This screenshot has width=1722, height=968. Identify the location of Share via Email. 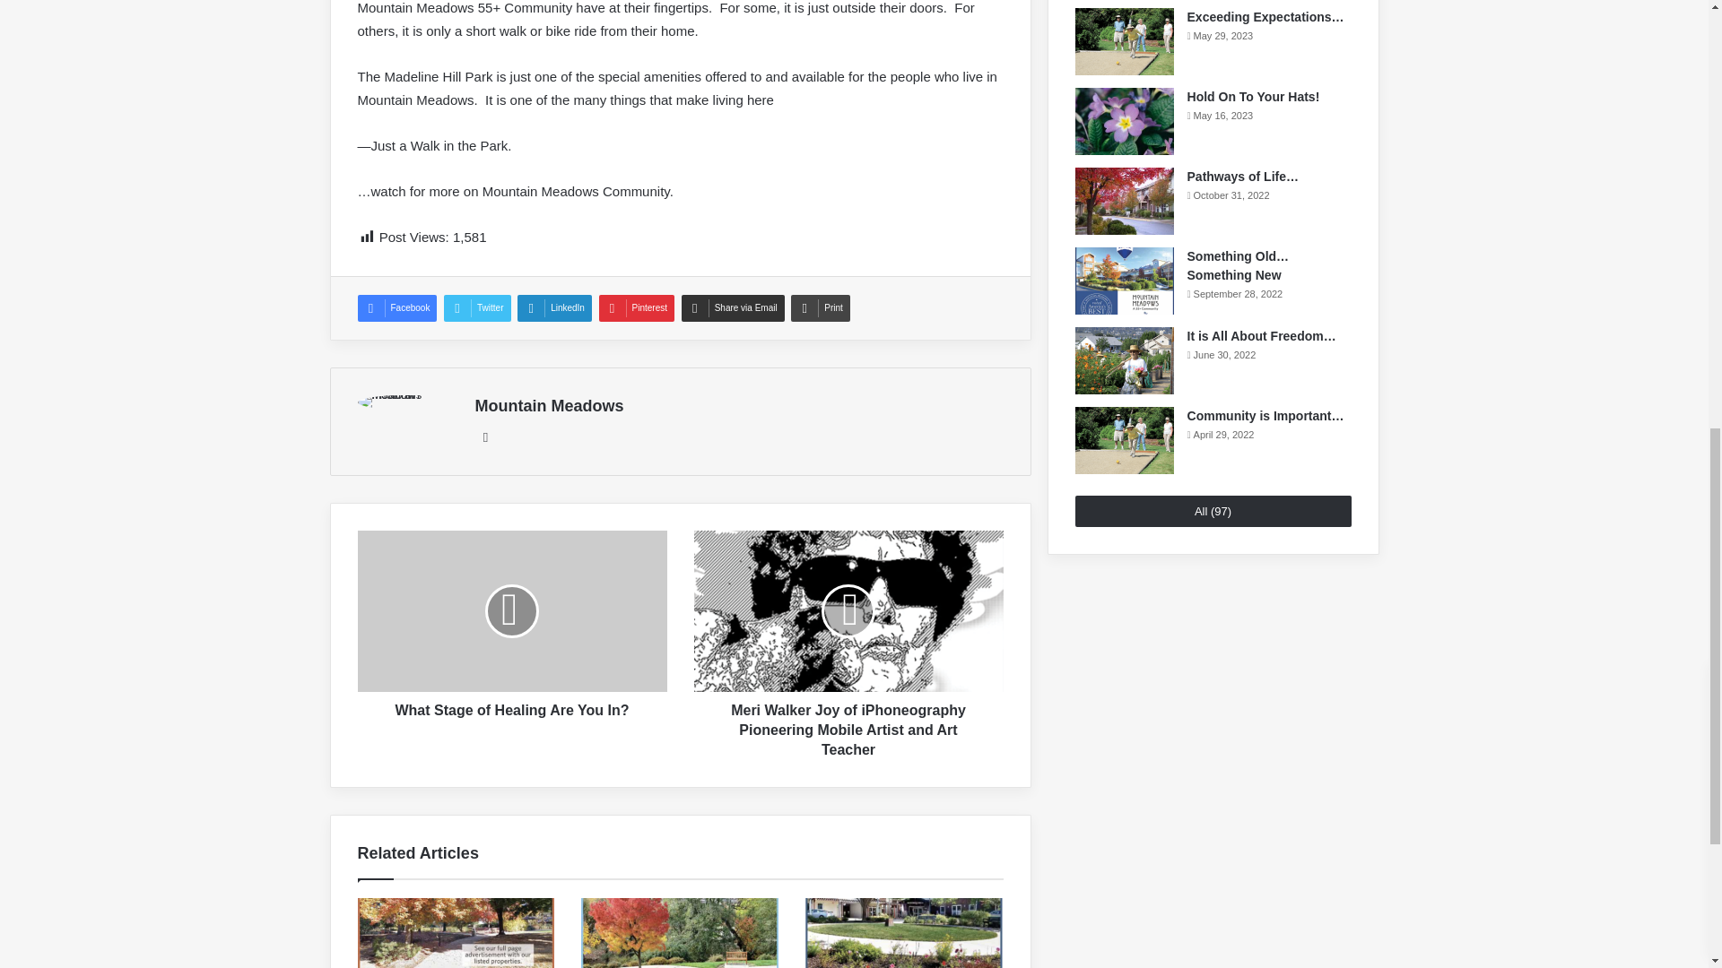
(734, 308).